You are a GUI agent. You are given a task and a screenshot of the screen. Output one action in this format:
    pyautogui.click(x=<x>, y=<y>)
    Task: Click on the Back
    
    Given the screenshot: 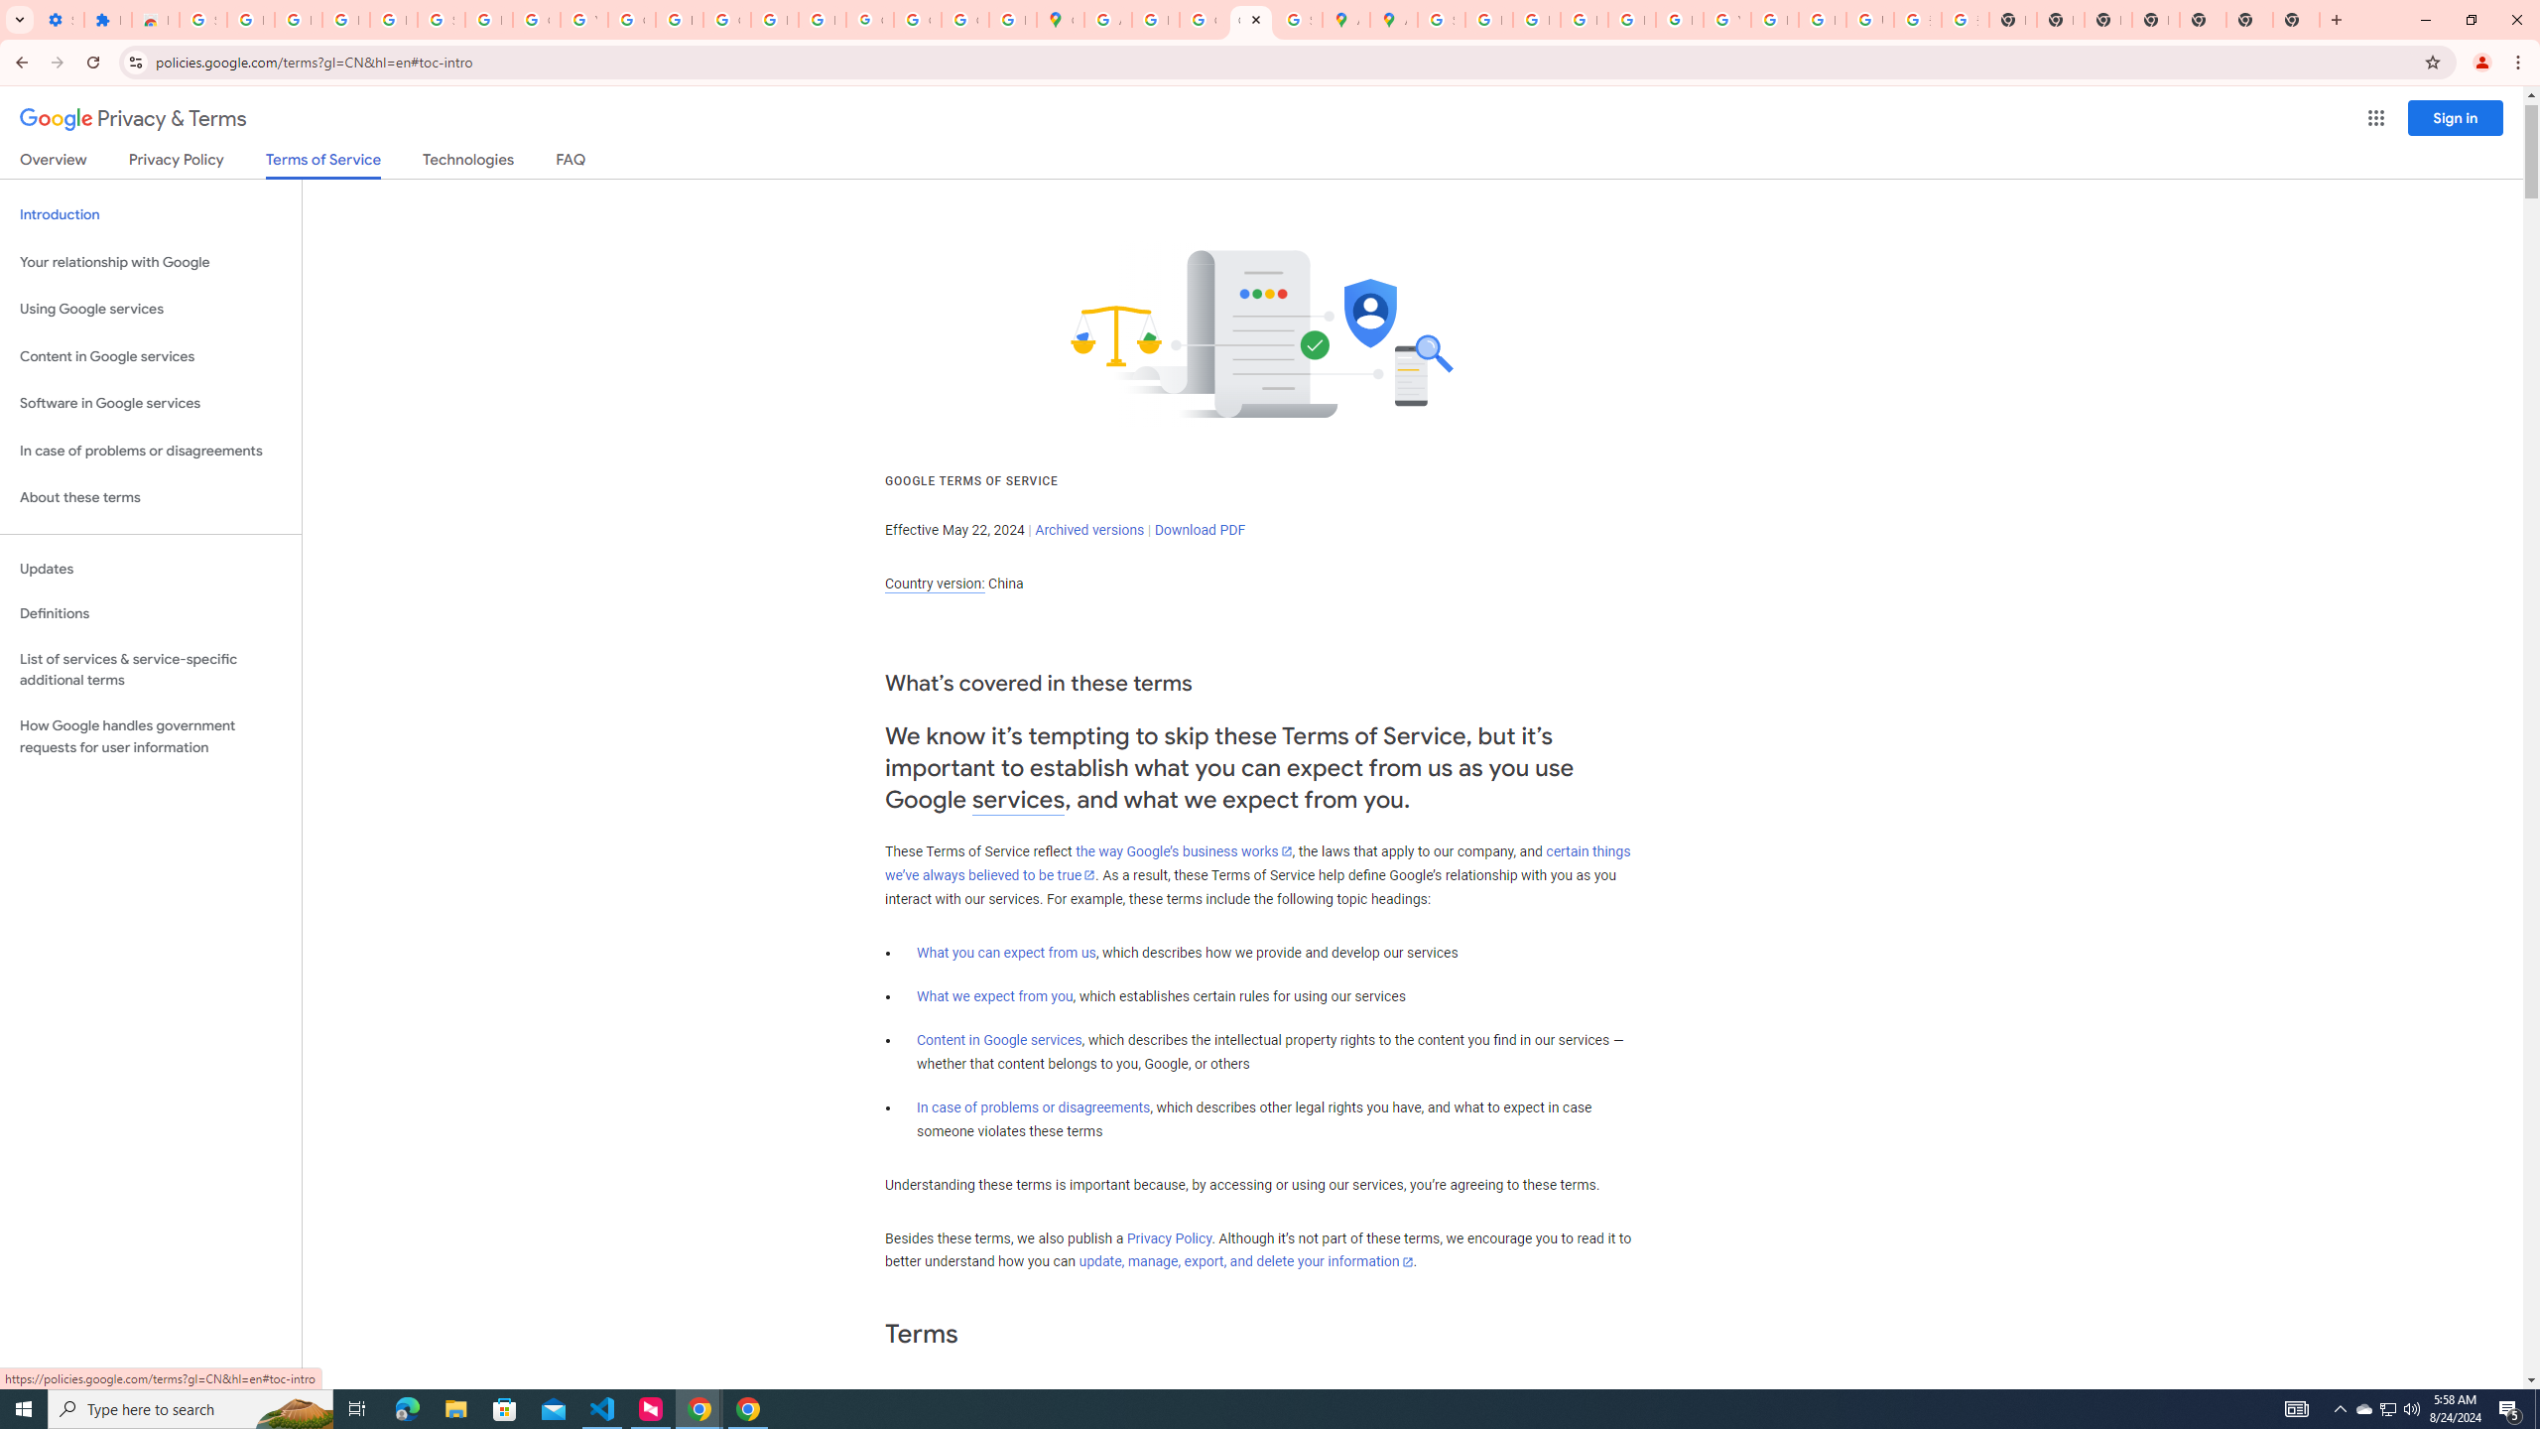 What is the action you would take?
    pyautogui.click(x=19, y=63)
    